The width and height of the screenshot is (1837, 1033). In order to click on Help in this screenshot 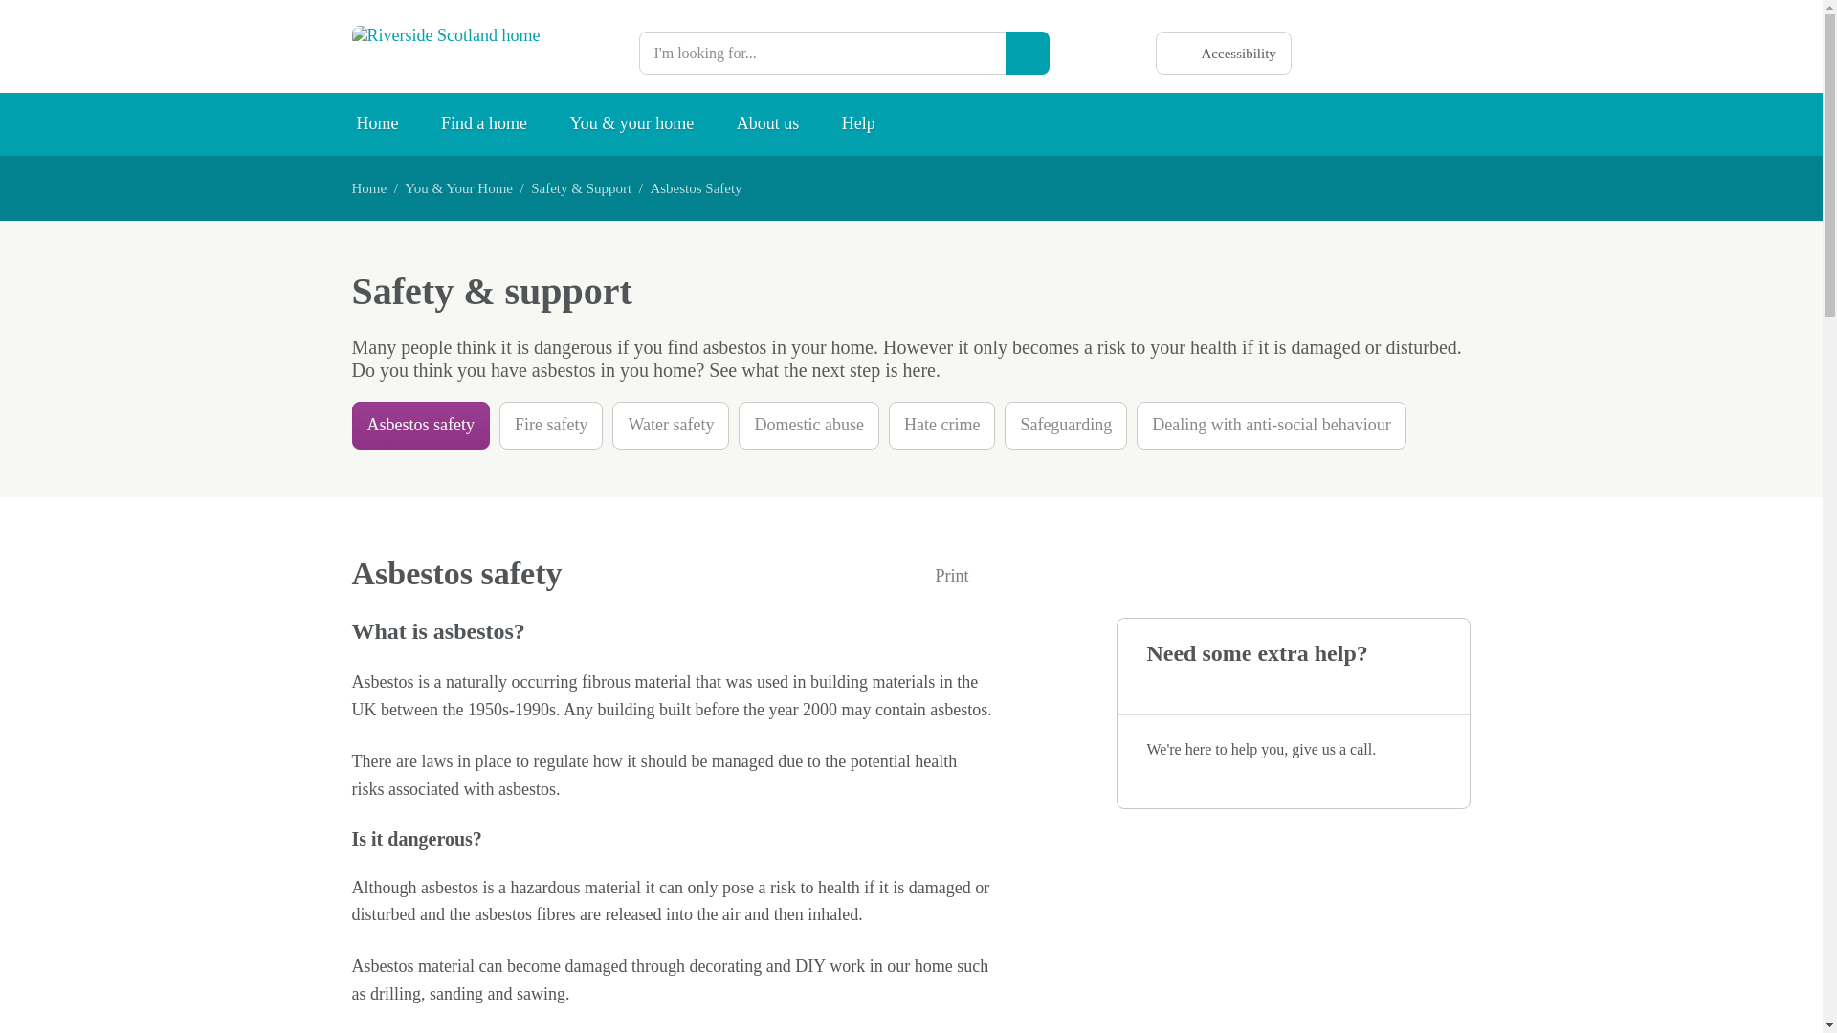, I will do `click(859, 124)`.